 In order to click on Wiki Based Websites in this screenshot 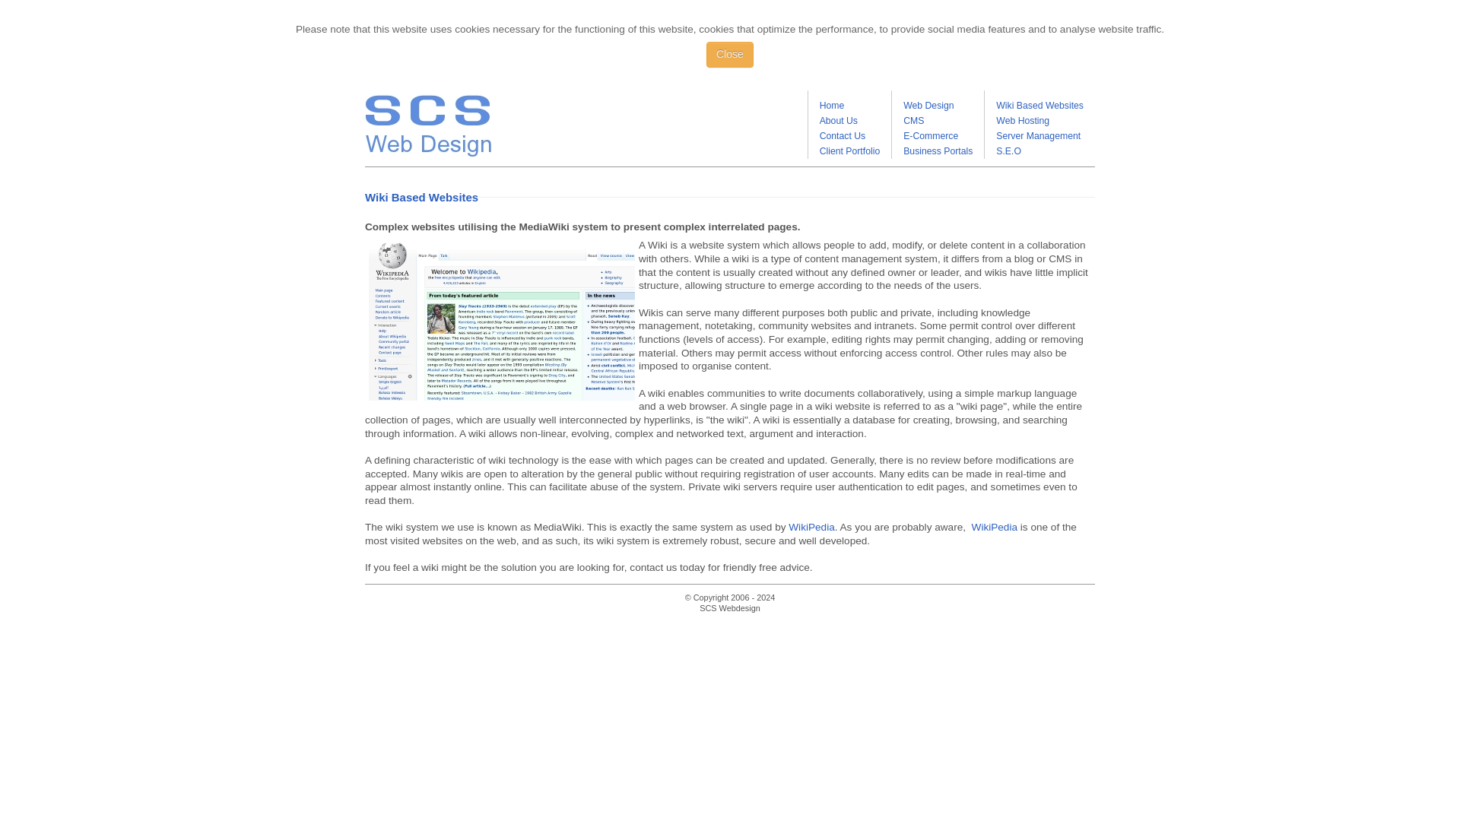, I will do `click(1039, 105)`.